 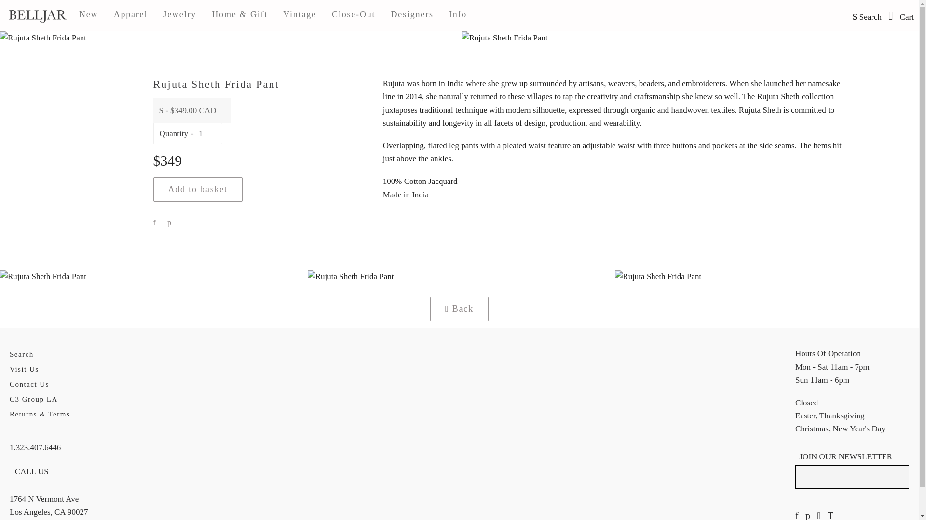 I want to click on BellJar on Twitter, so click(x=831, y=516).